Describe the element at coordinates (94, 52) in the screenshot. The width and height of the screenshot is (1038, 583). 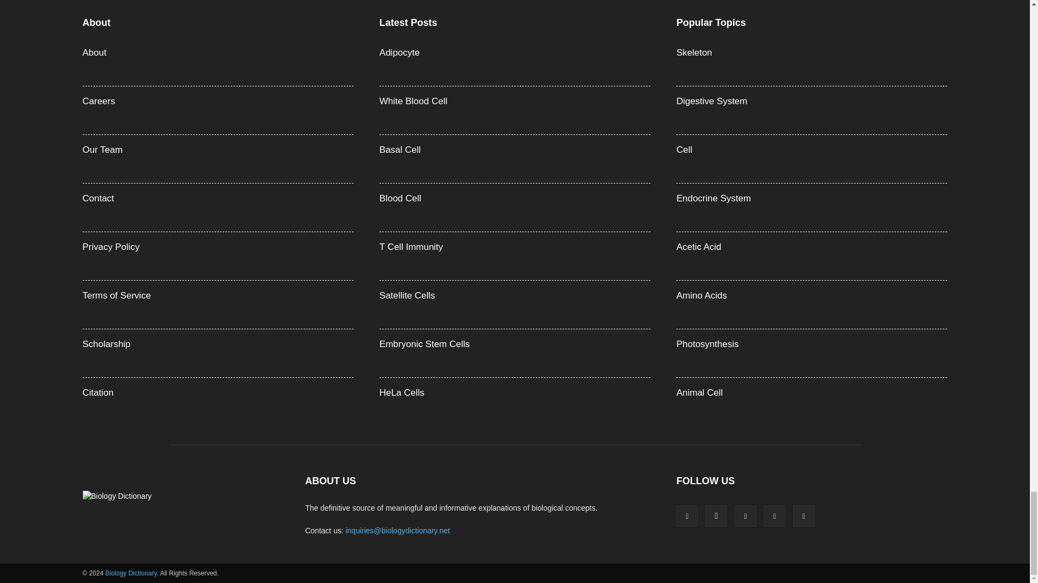
I see `About` at that location.